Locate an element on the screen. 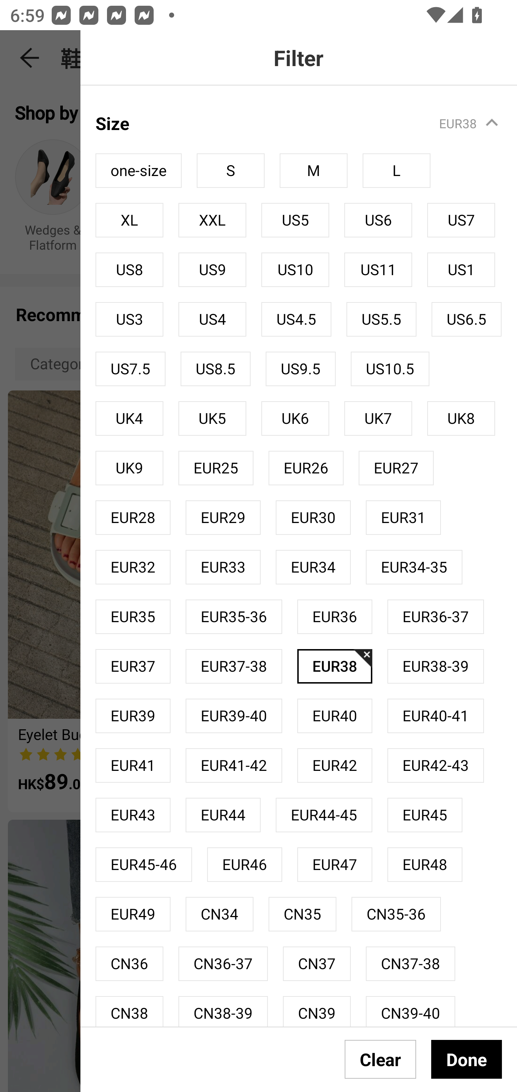 The height and width of the screenshot is (1092, 517). EUR40-41 is located at coordinates (435, 716).